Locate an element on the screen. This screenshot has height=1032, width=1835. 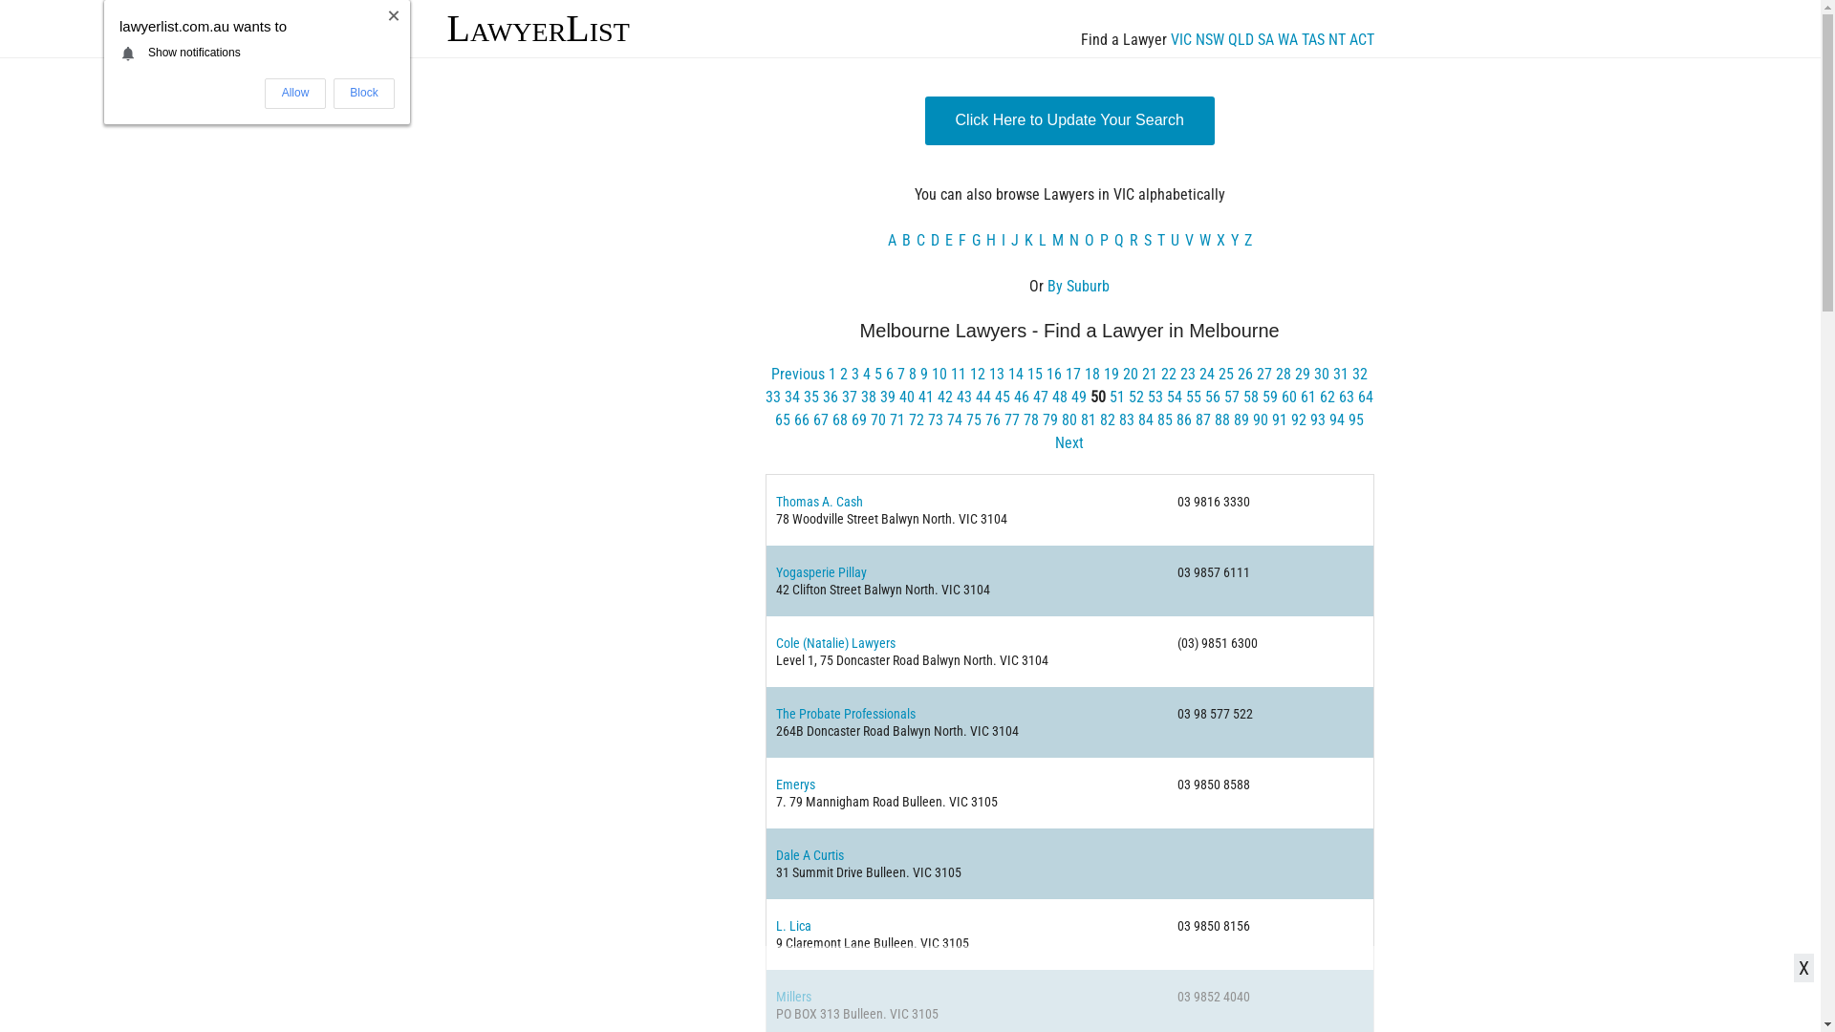
94 is located at coordinates (1337, 420).